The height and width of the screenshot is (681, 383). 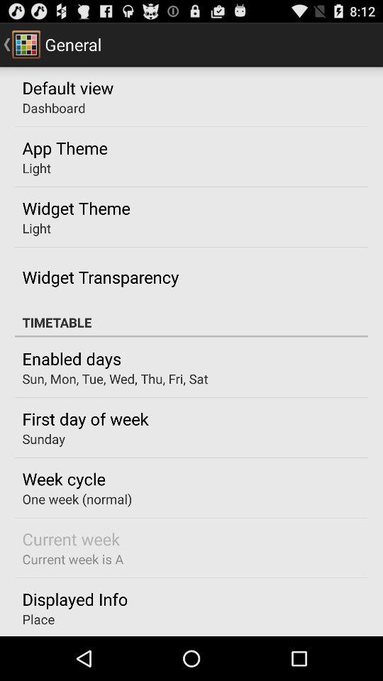 What do you see at coordinates (115, 379) in the screenshot?
I see `select sun mon tue item` at bounding box center [115, 379].